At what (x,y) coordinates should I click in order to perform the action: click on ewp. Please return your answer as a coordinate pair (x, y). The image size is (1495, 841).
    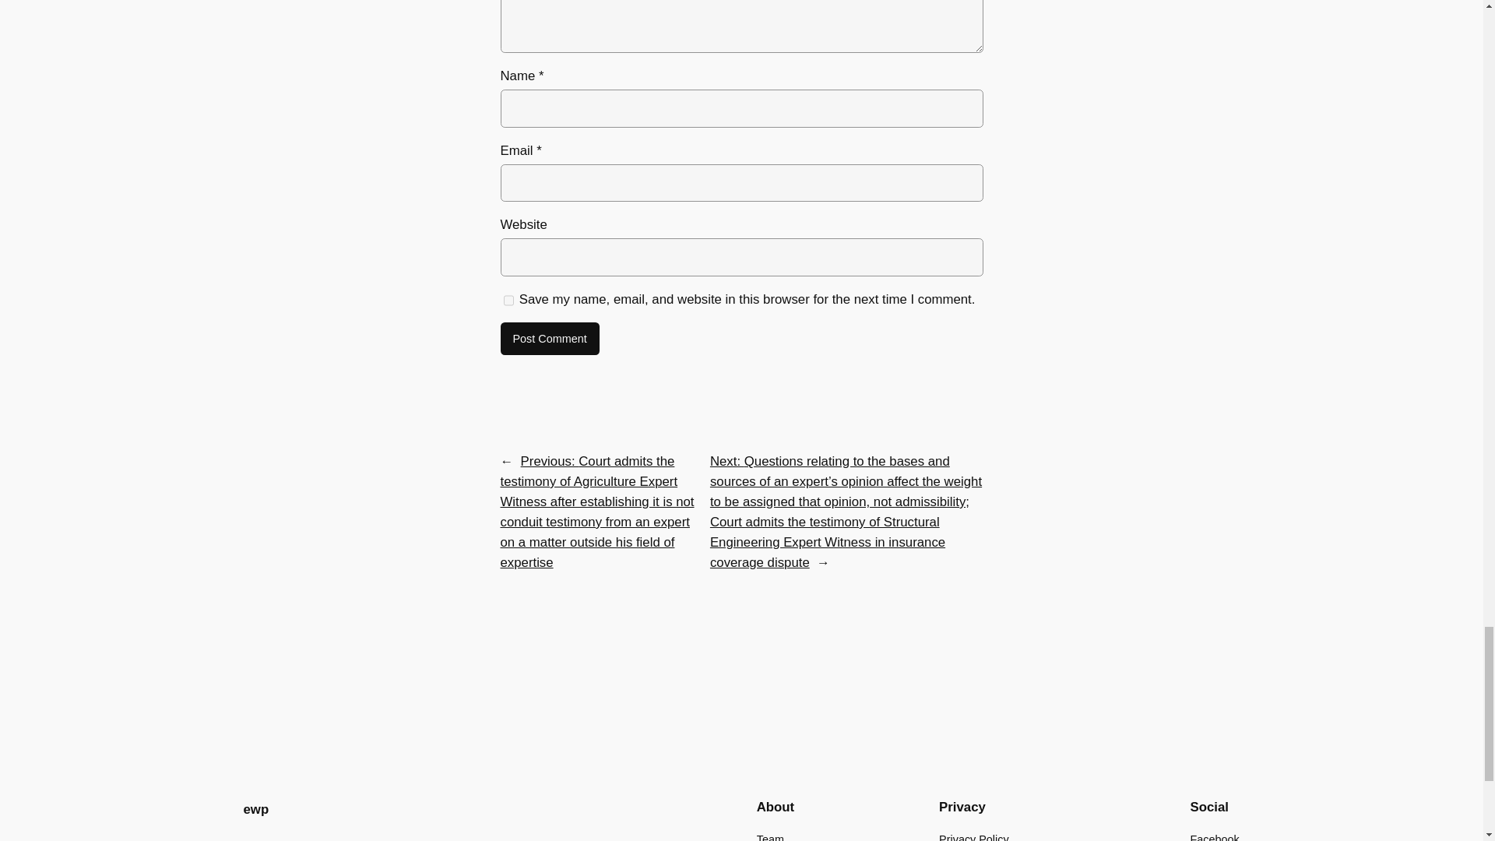
    Looking at the image, I should click on (255, 809).